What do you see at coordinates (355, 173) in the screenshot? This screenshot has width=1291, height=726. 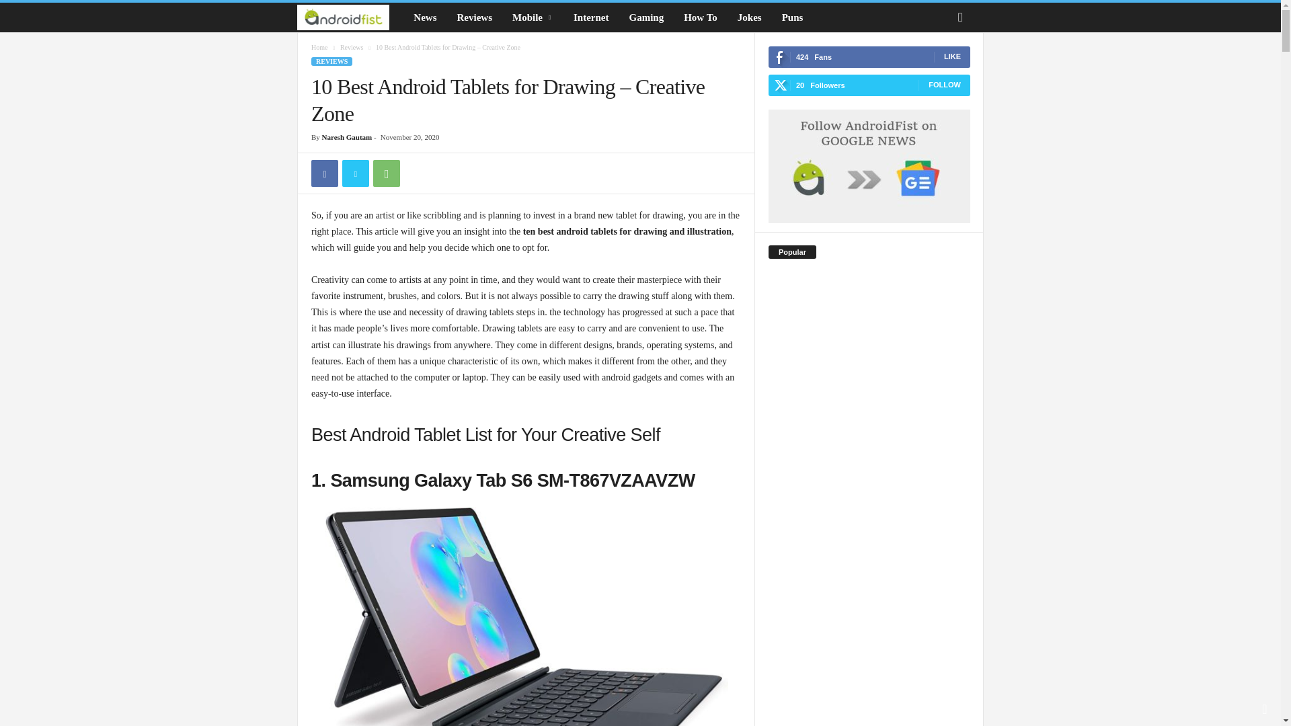 I see `Twitter` at bounding box center [355, 173].